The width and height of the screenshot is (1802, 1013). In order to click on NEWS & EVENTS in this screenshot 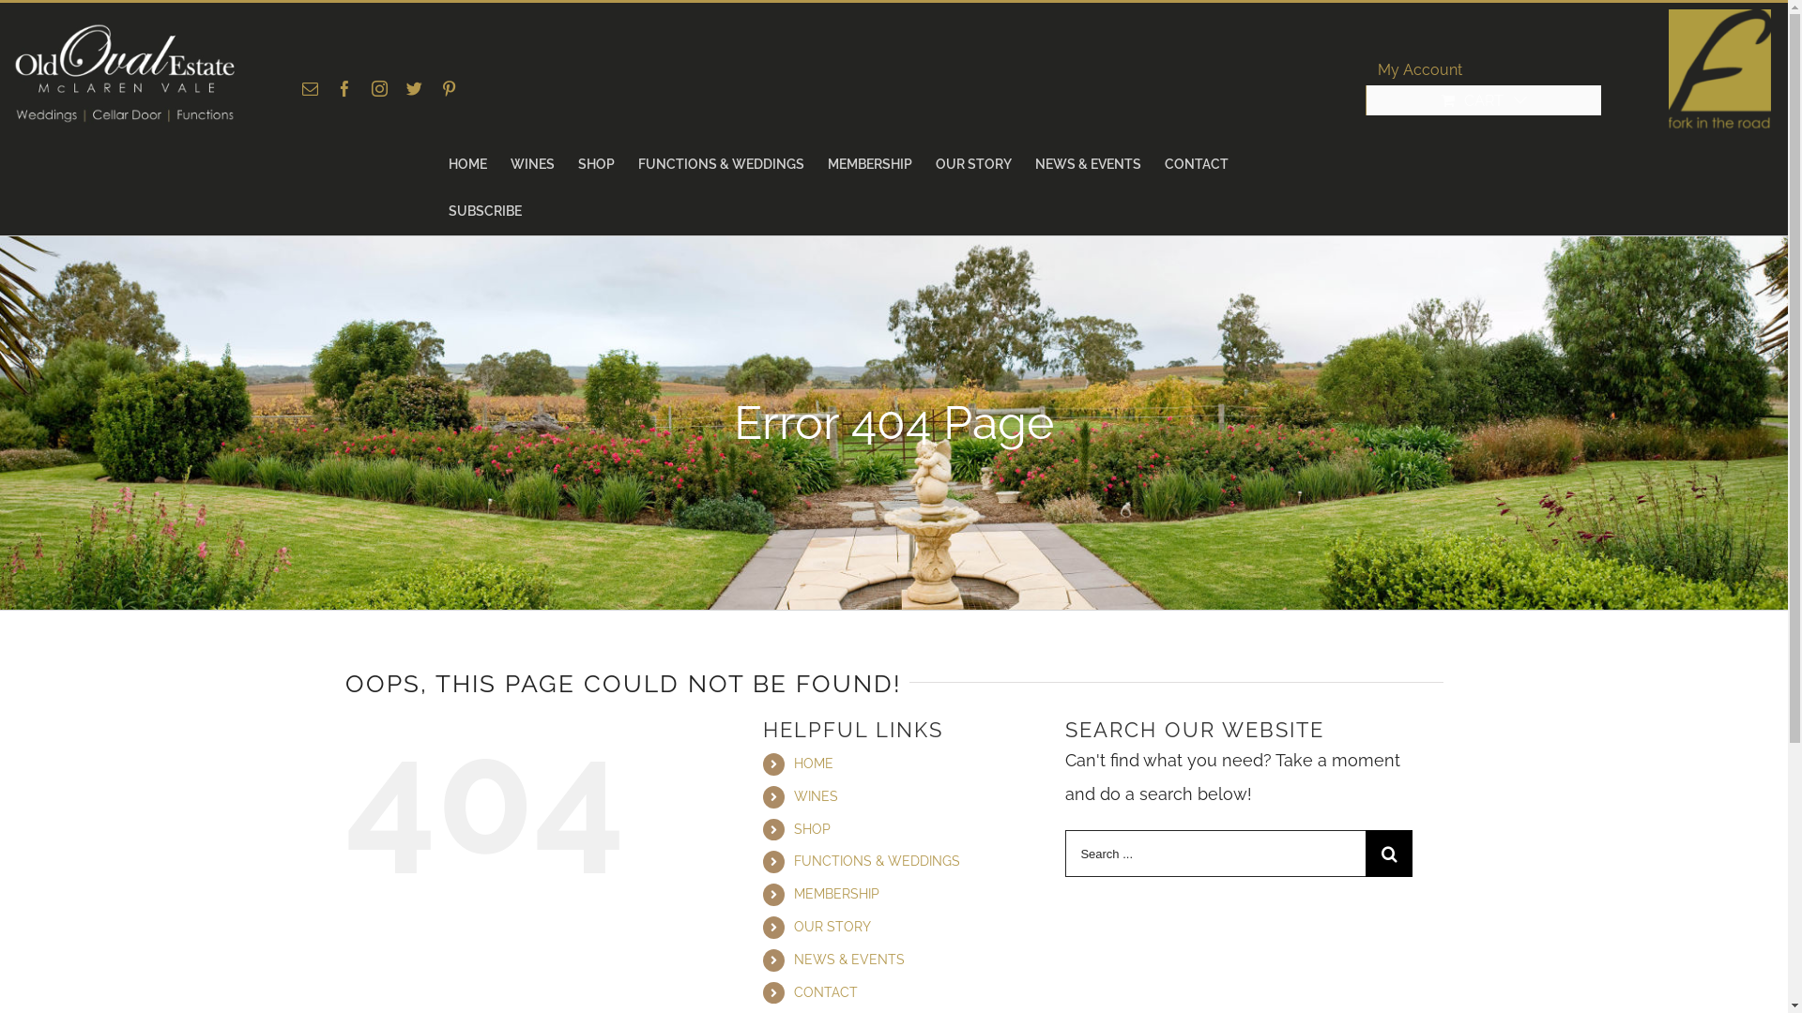, I will do `click(849, 960)`.